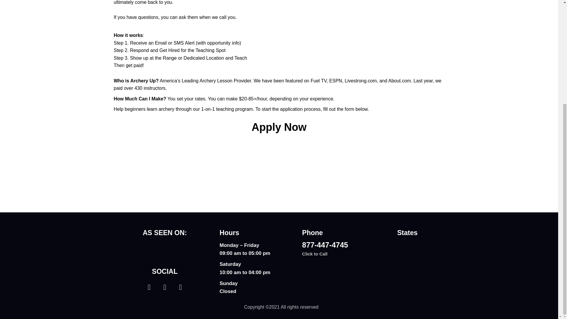 Image resolution: width=567 pixels, height=319 pixels. Describe the element at coordinates (315, 254) in the screenshot. I see `Click to Call` at that location.